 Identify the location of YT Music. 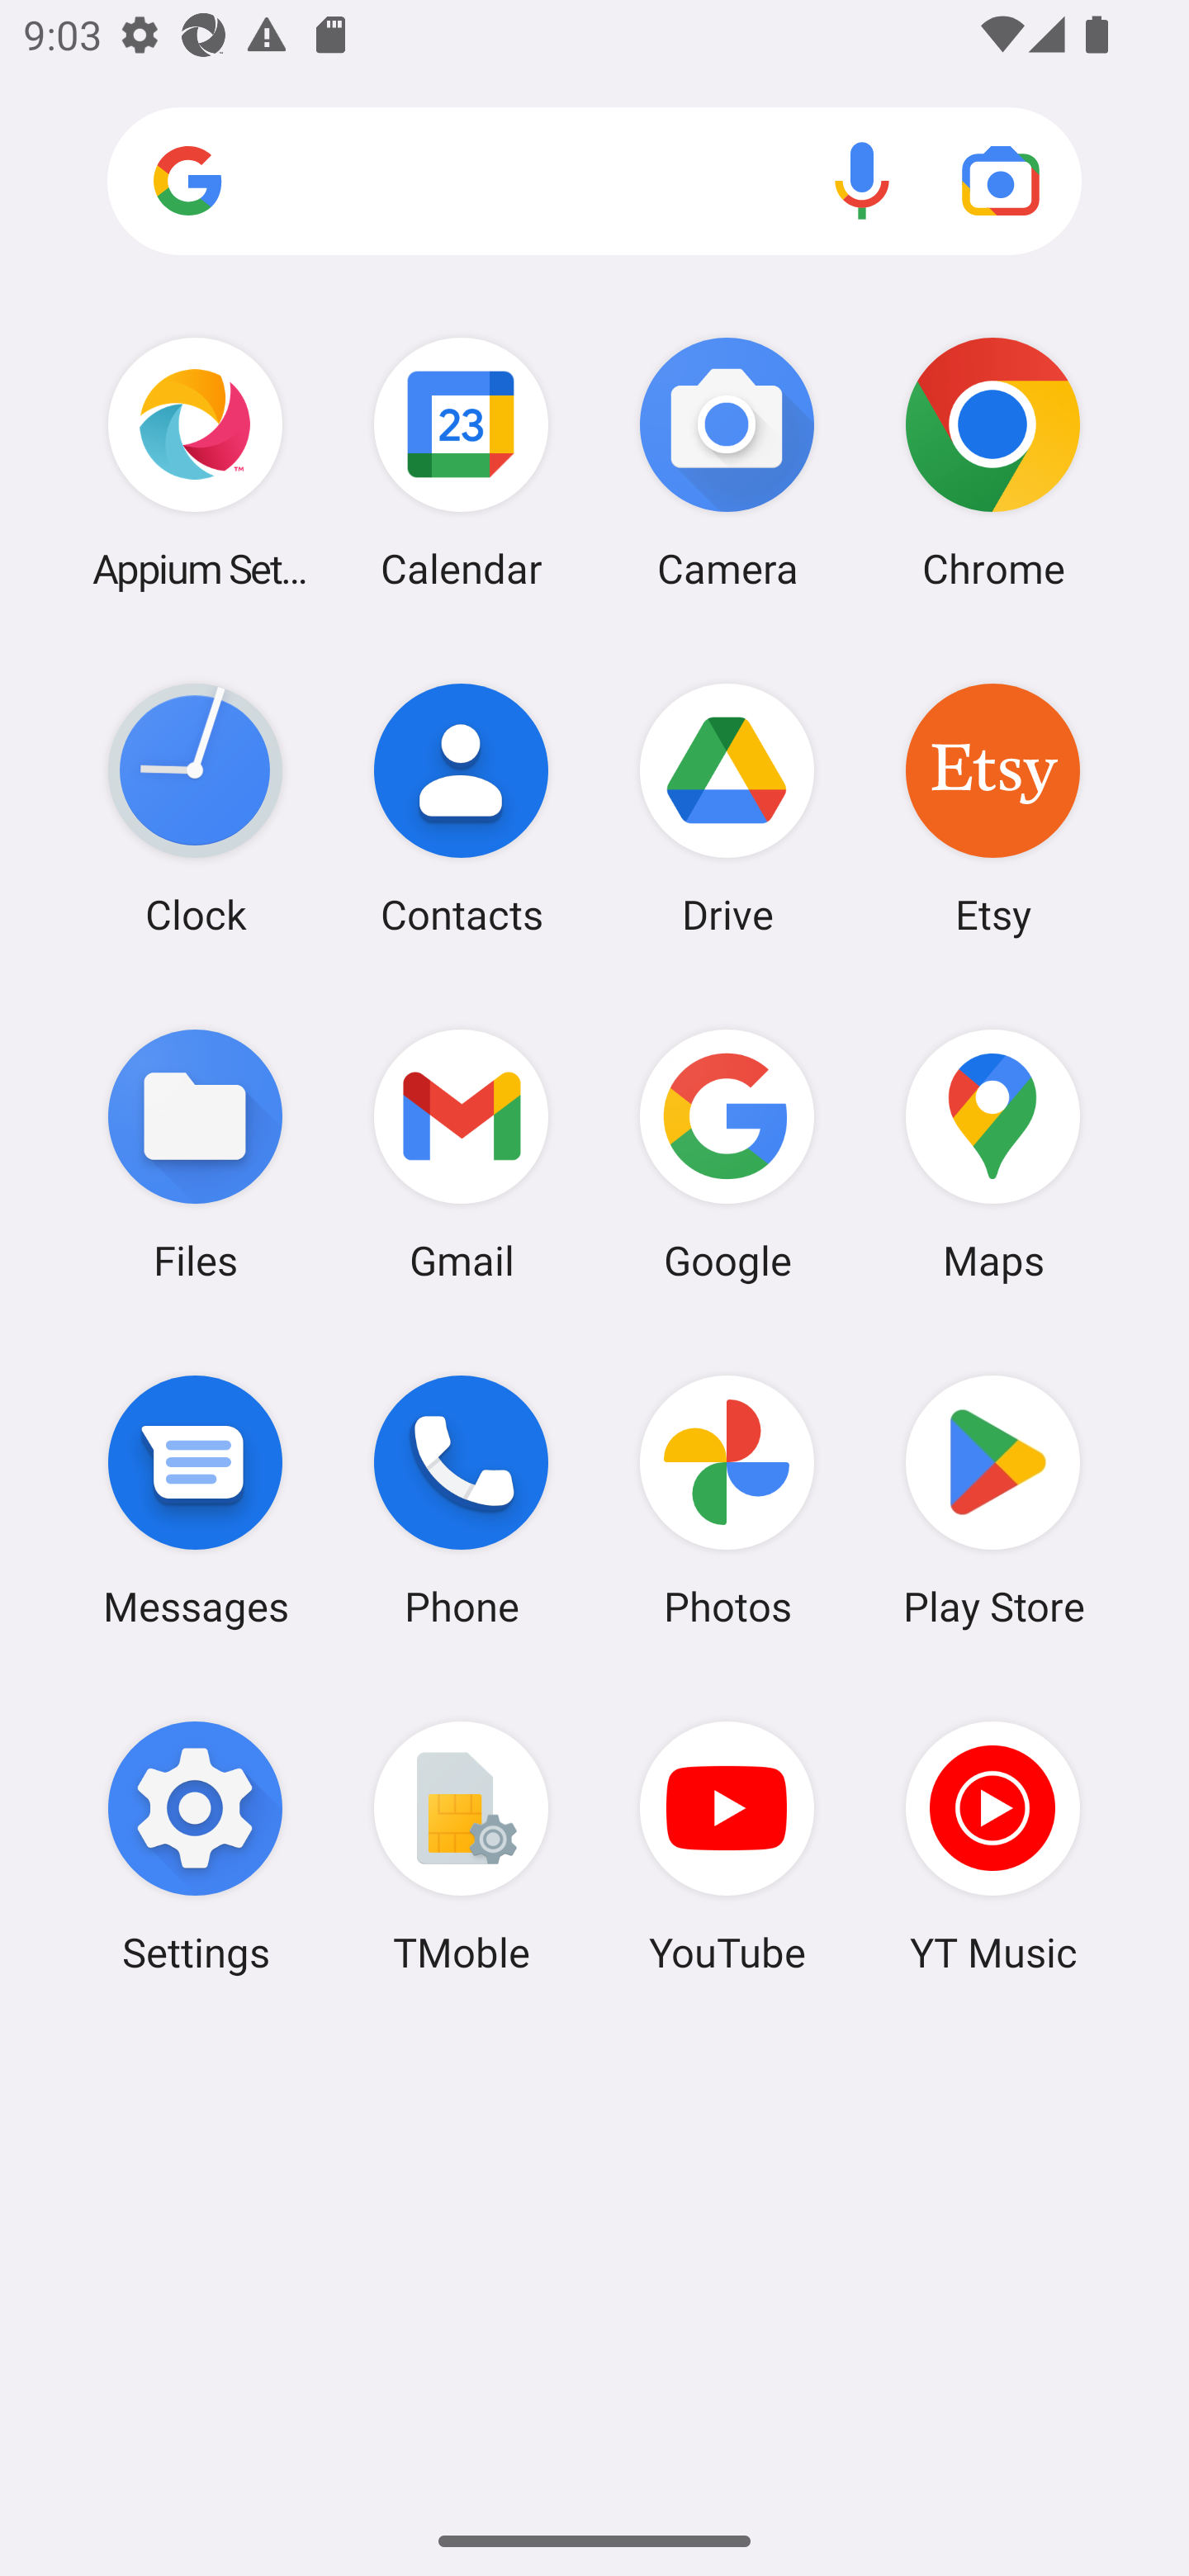
(992, 1847).